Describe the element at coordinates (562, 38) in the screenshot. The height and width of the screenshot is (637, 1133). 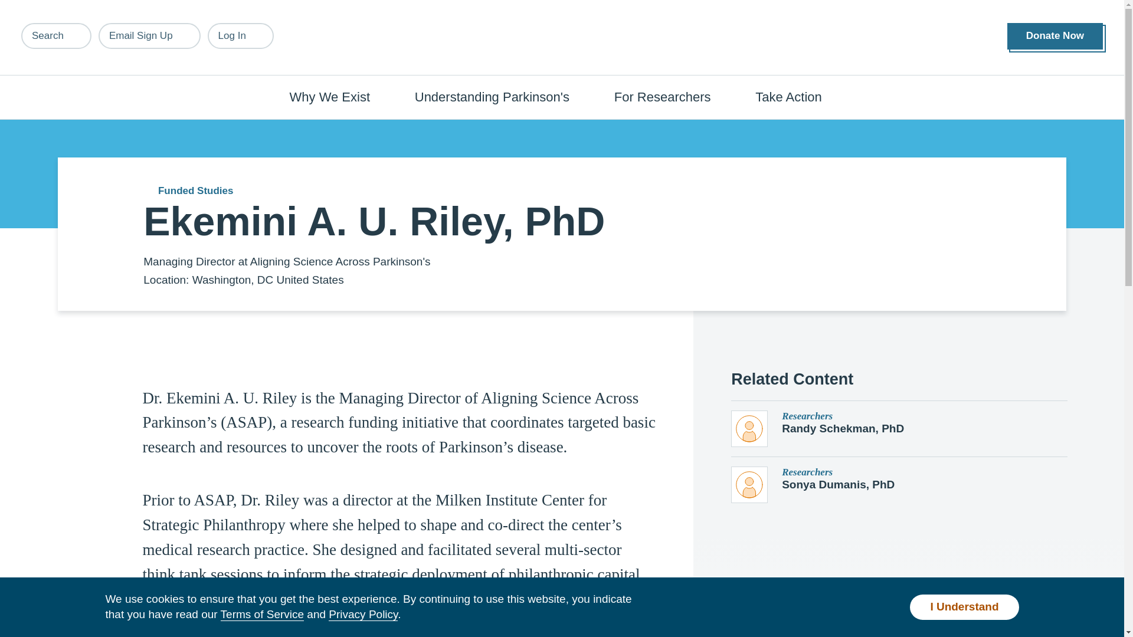
I see `Home Page` at that location.